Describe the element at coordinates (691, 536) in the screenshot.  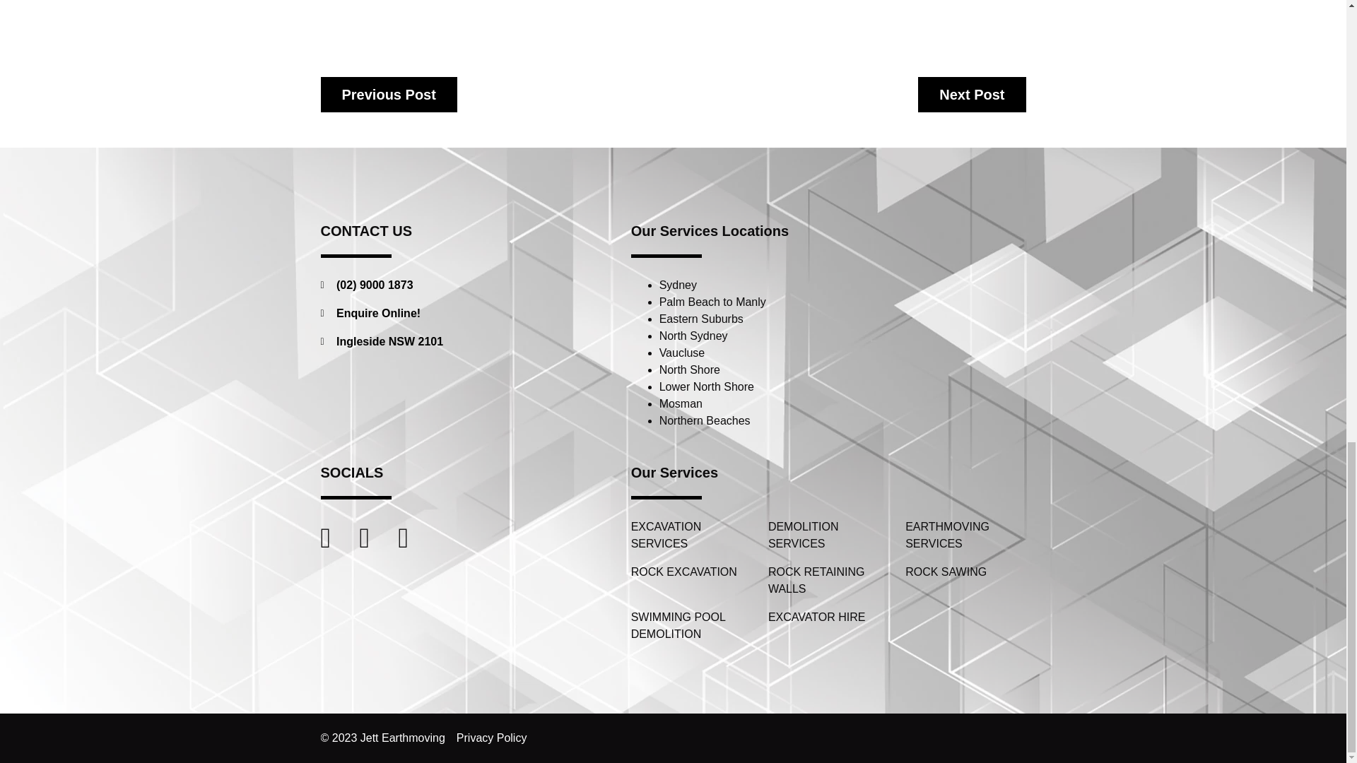
I see `EXCAVATION SERVICES` at that location.